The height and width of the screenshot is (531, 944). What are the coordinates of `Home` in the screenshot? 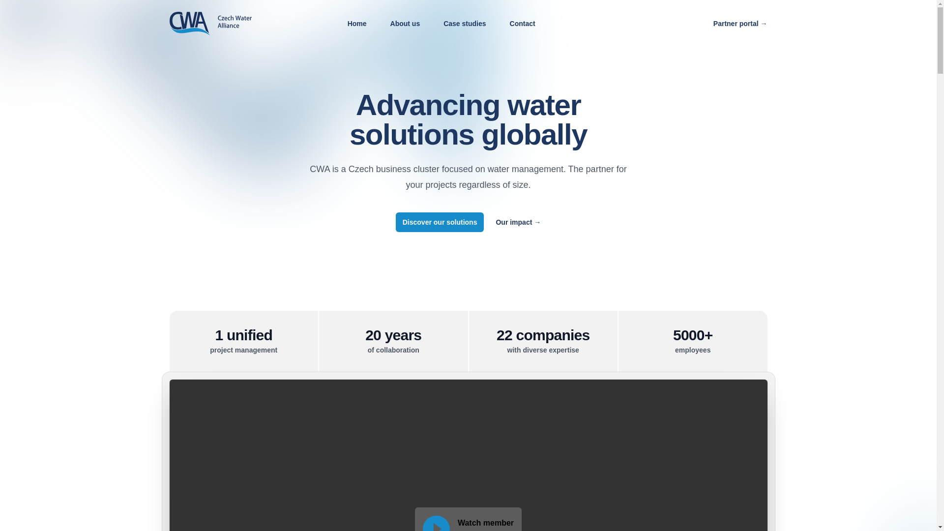 It's located at (357, 24).